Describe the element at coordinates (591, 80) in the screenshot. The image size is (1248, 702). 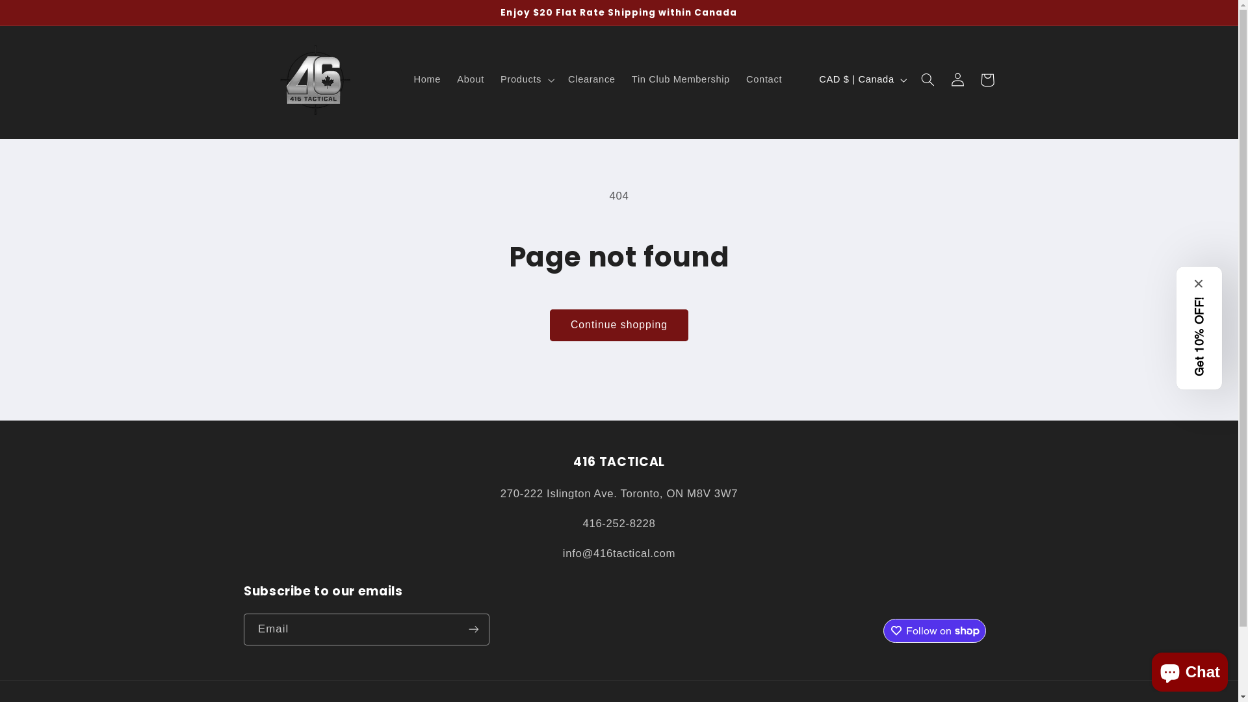
I see `Clearance` at that location.